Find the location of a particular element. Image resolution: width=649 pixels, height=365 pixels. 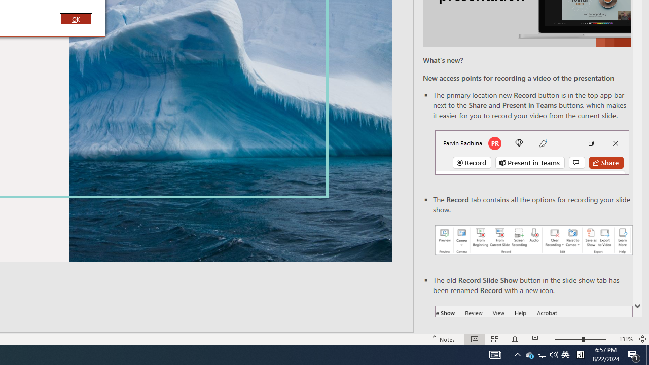

Record your presentations screenshot one is located at coordinates (533, 240).